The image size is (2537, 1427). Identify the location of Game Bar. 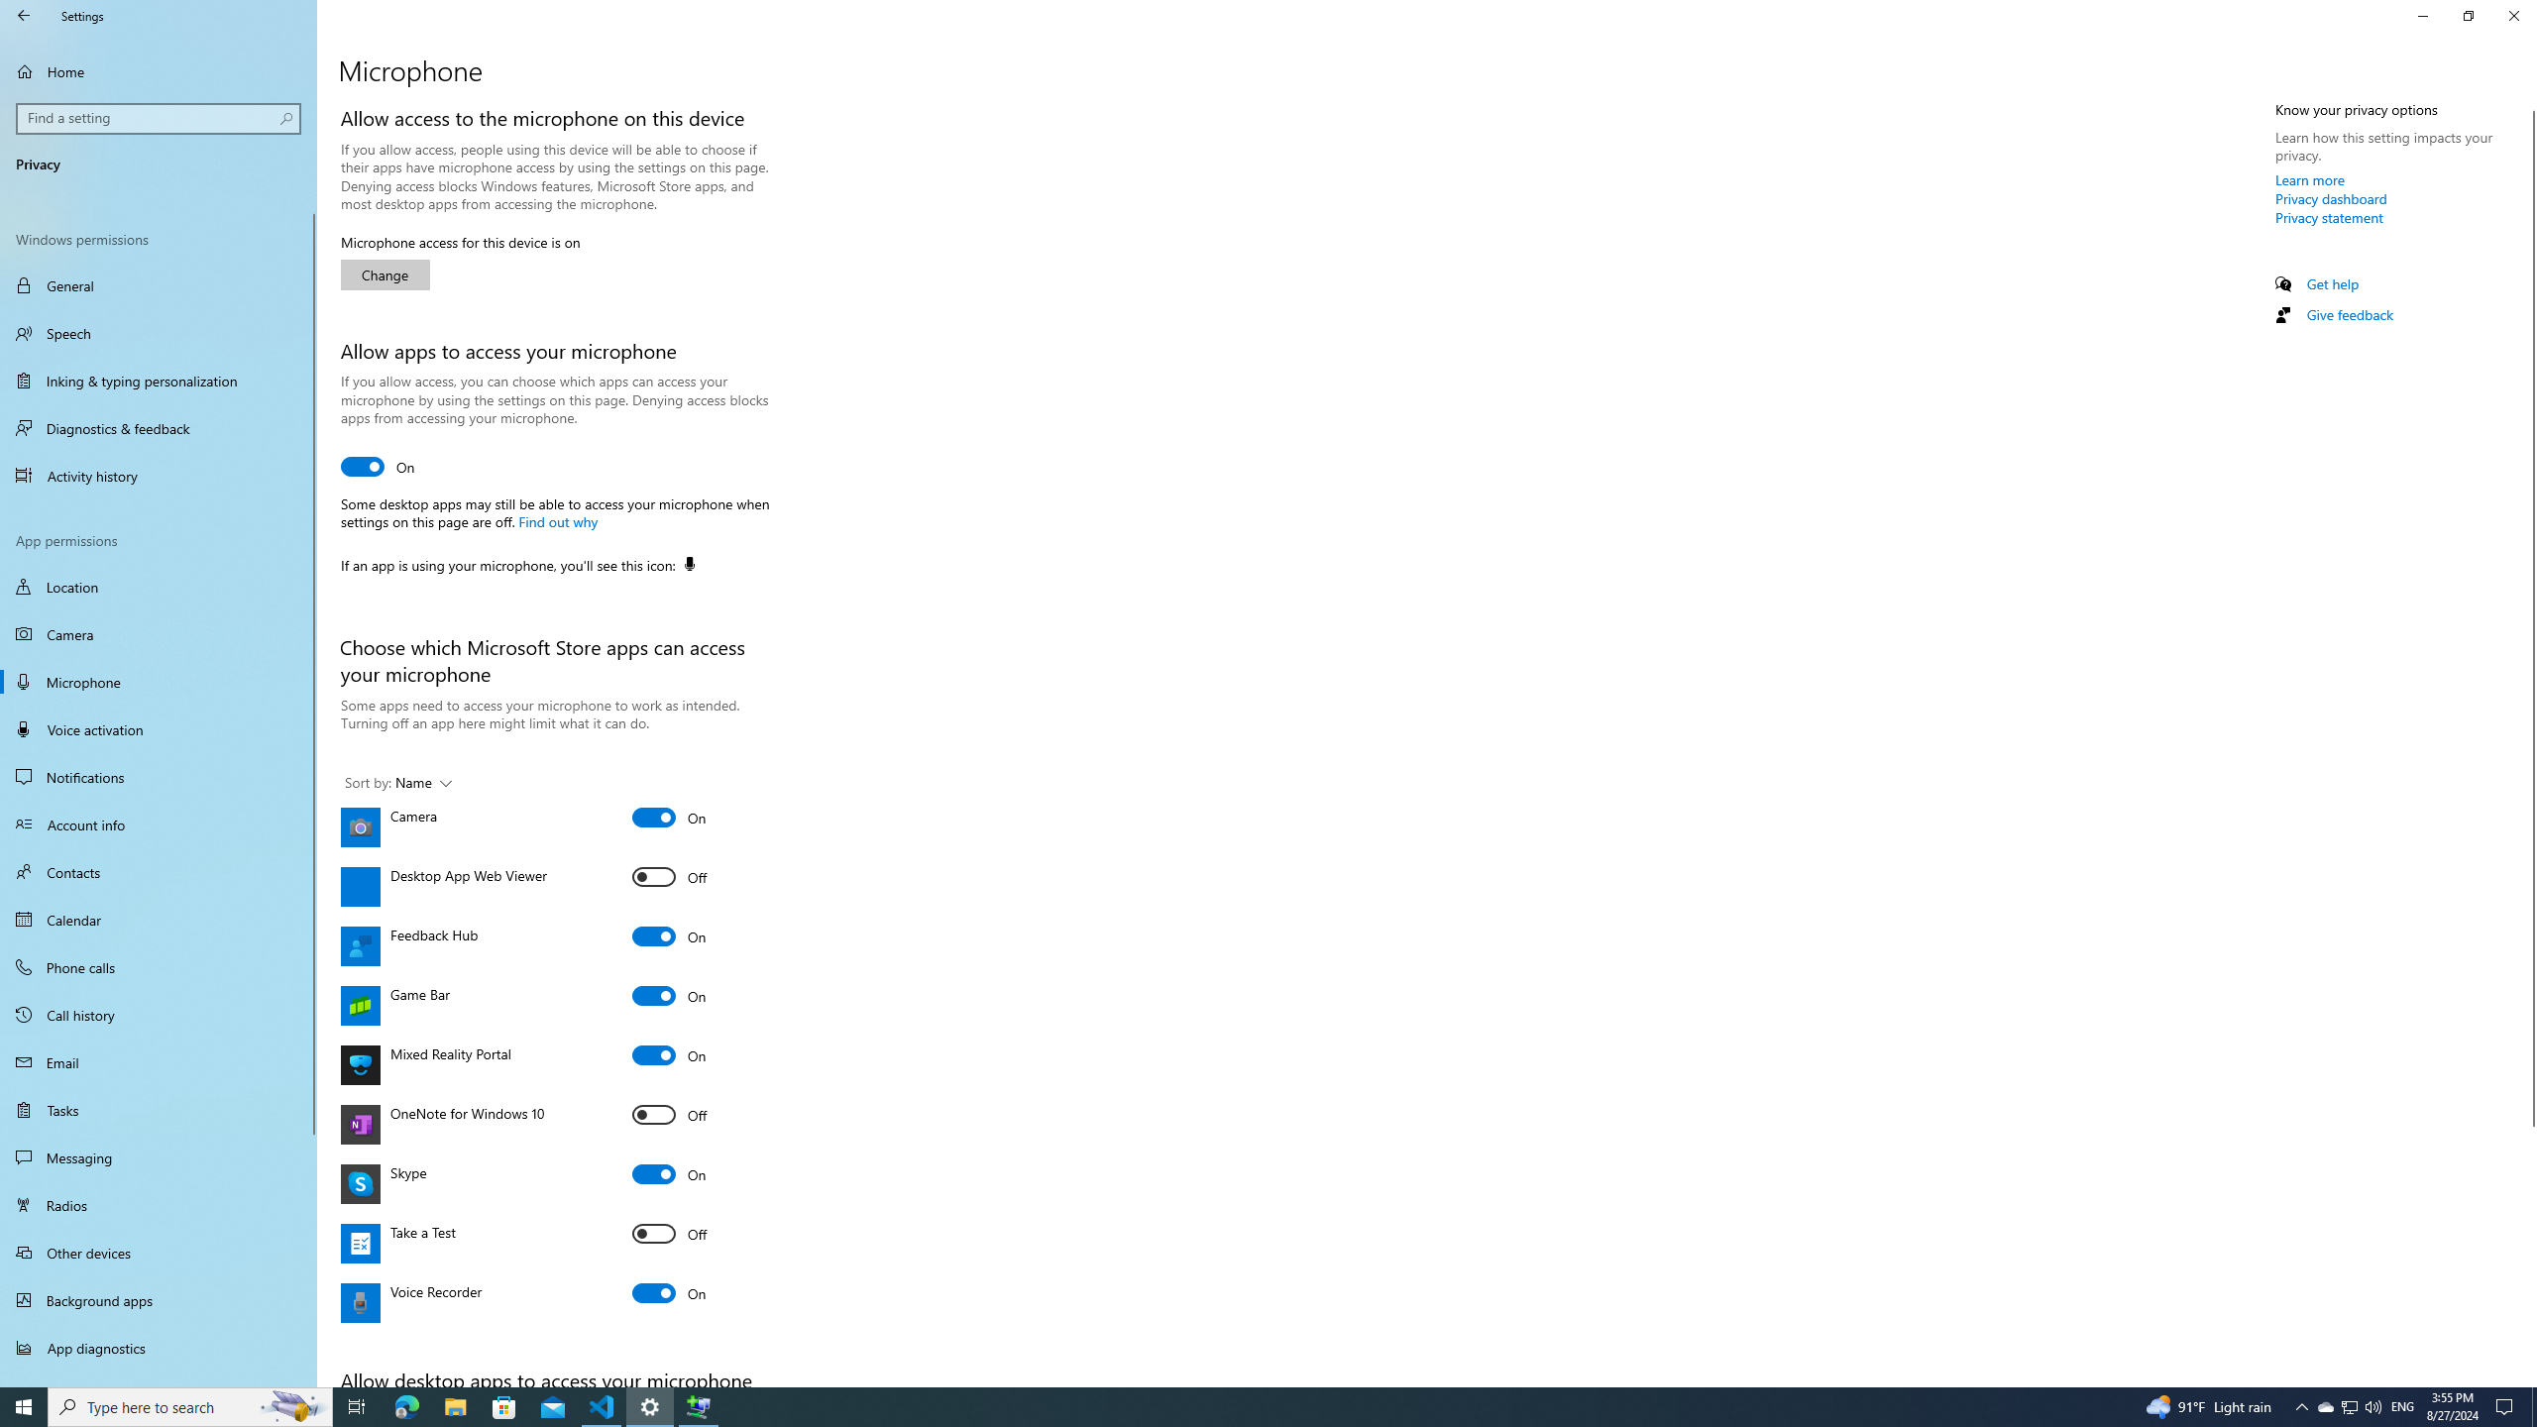
(670, 995).